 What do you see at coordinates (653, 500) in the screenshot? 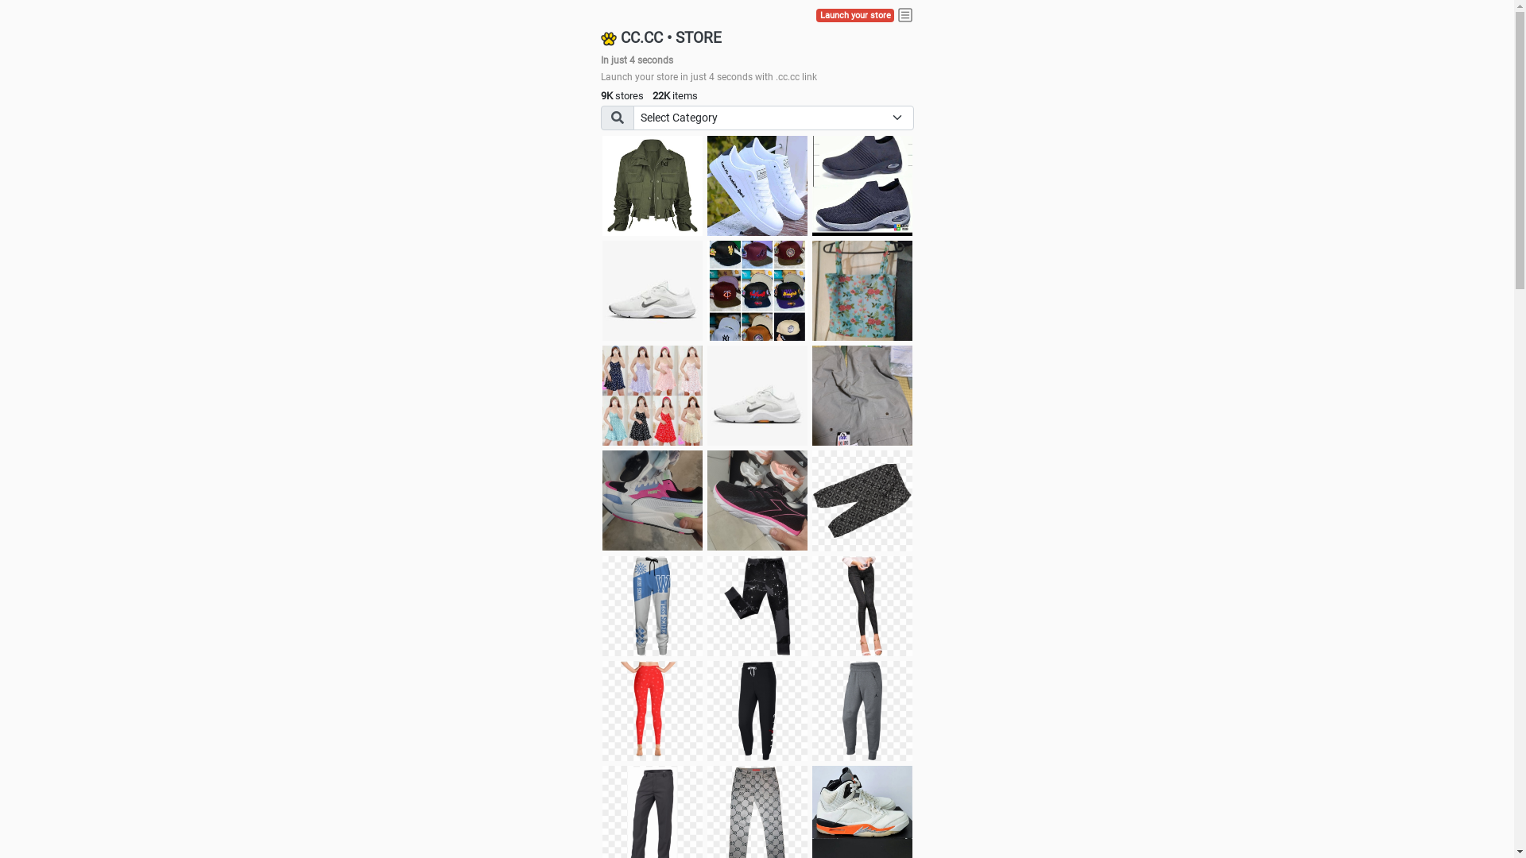
I see `Zapatillas pumas` at bounding box center [653, 500].